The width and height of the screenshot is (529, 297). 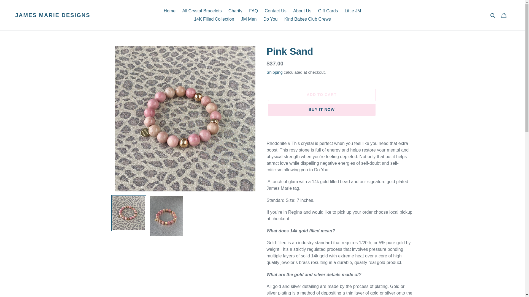 What do you see at coordinates (52, 15) in the screenshot?
I see `JAMES MARIE DESIGNS` at bounding box center [52, 15].